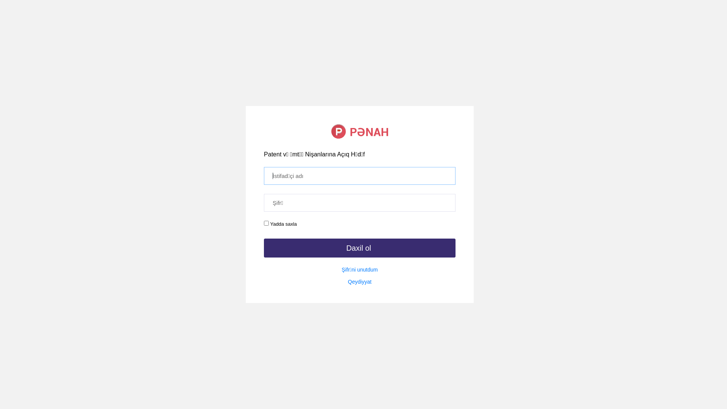 This screenshot has width=727, height=409. I want to click on Daxil ol, so click(360, 248).